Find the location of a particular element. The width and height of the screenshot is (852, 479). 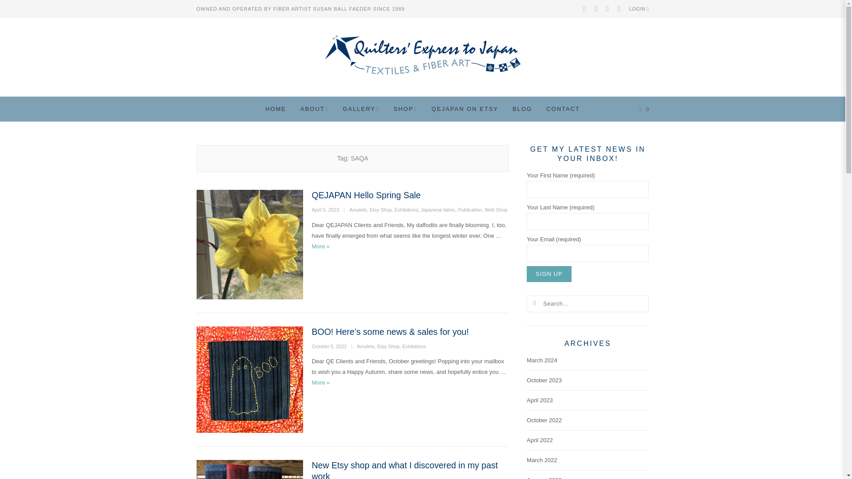

Your cart is empty is located at coordinates (643, 109).